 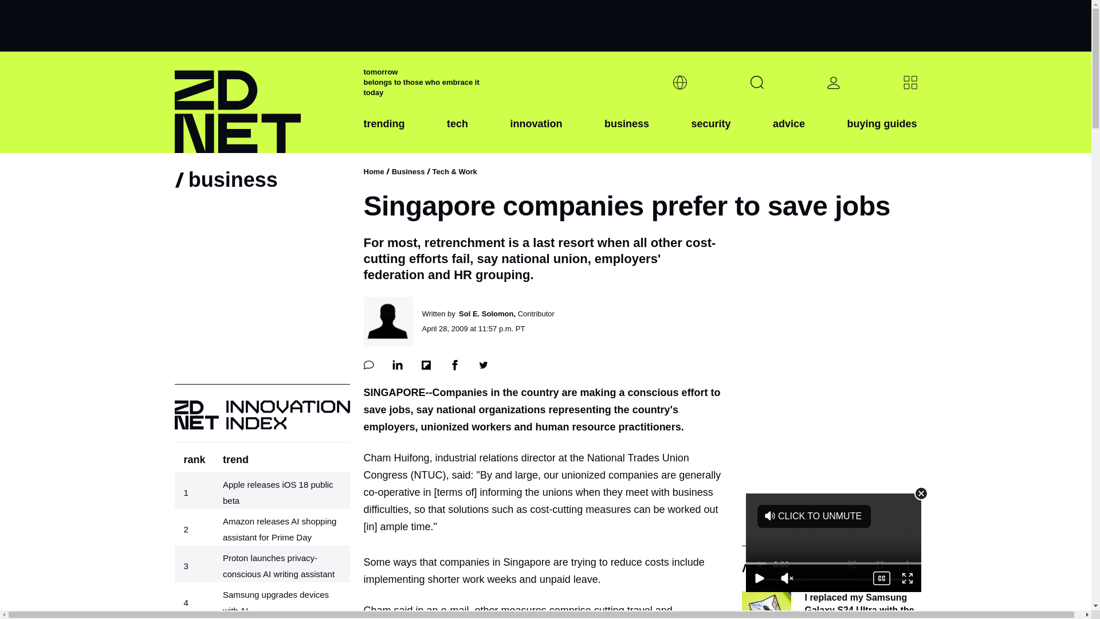 What do you see at coordinates (384, 132) in the screenshot?
I see `trending` at bounding box center [384, 132].